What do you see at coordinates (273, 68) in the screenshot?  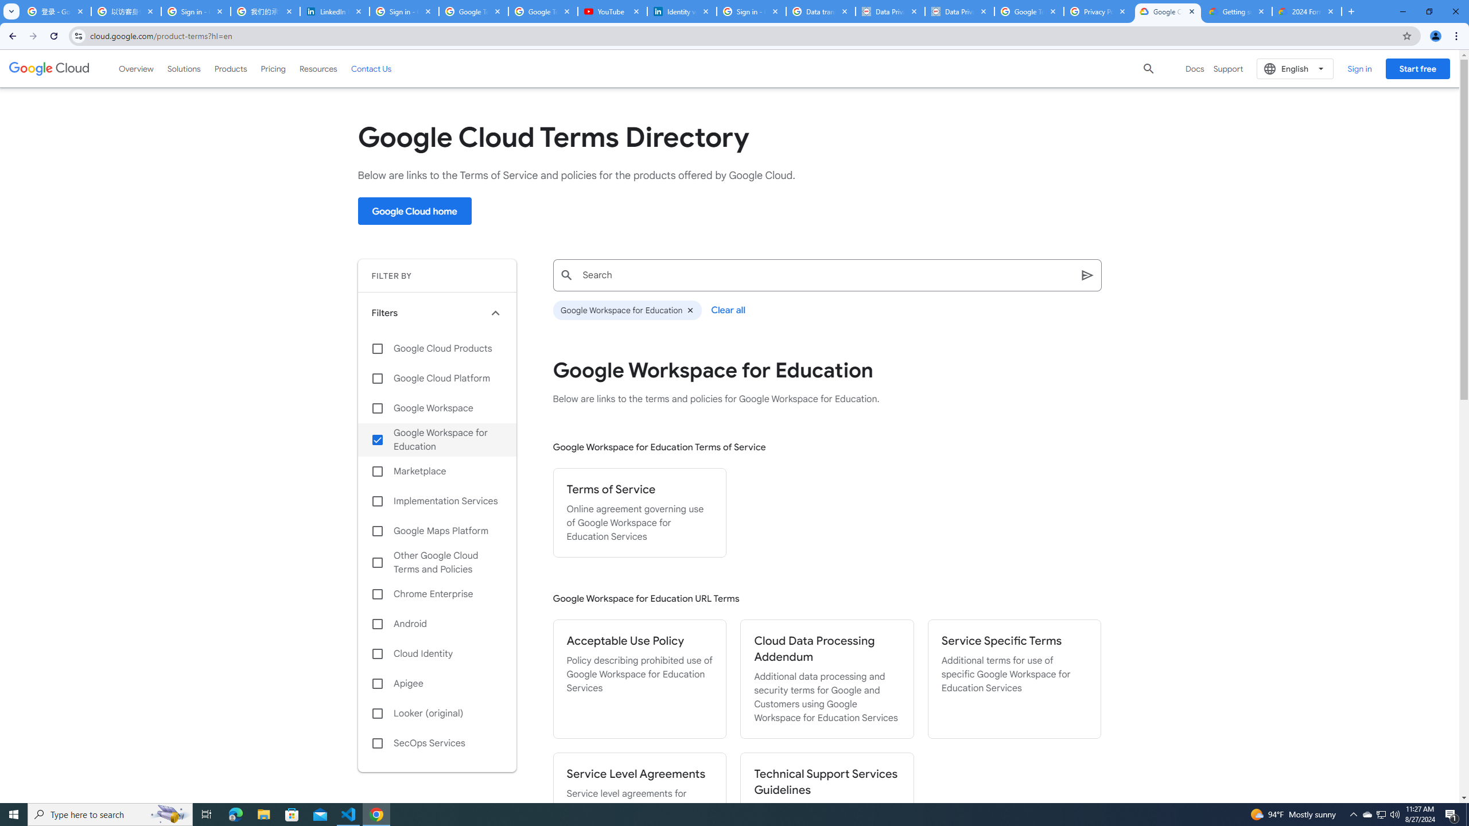 I see `Pricing` at bounding box center [273, 68].